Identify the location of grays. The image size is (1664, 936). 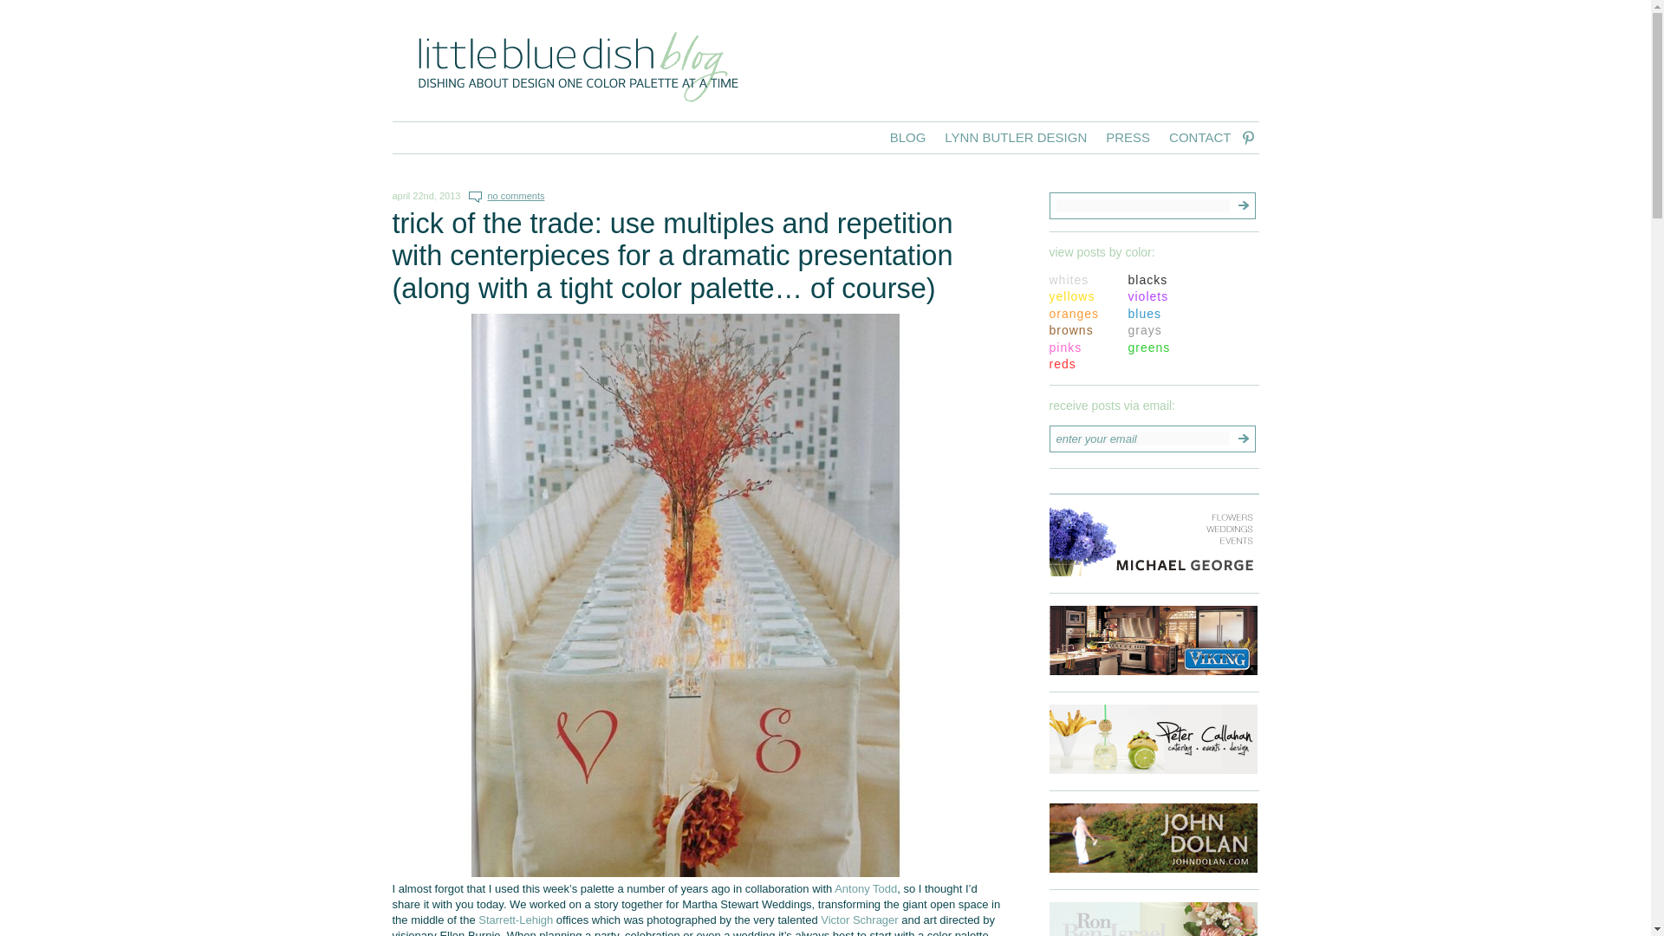
(1144, 329).